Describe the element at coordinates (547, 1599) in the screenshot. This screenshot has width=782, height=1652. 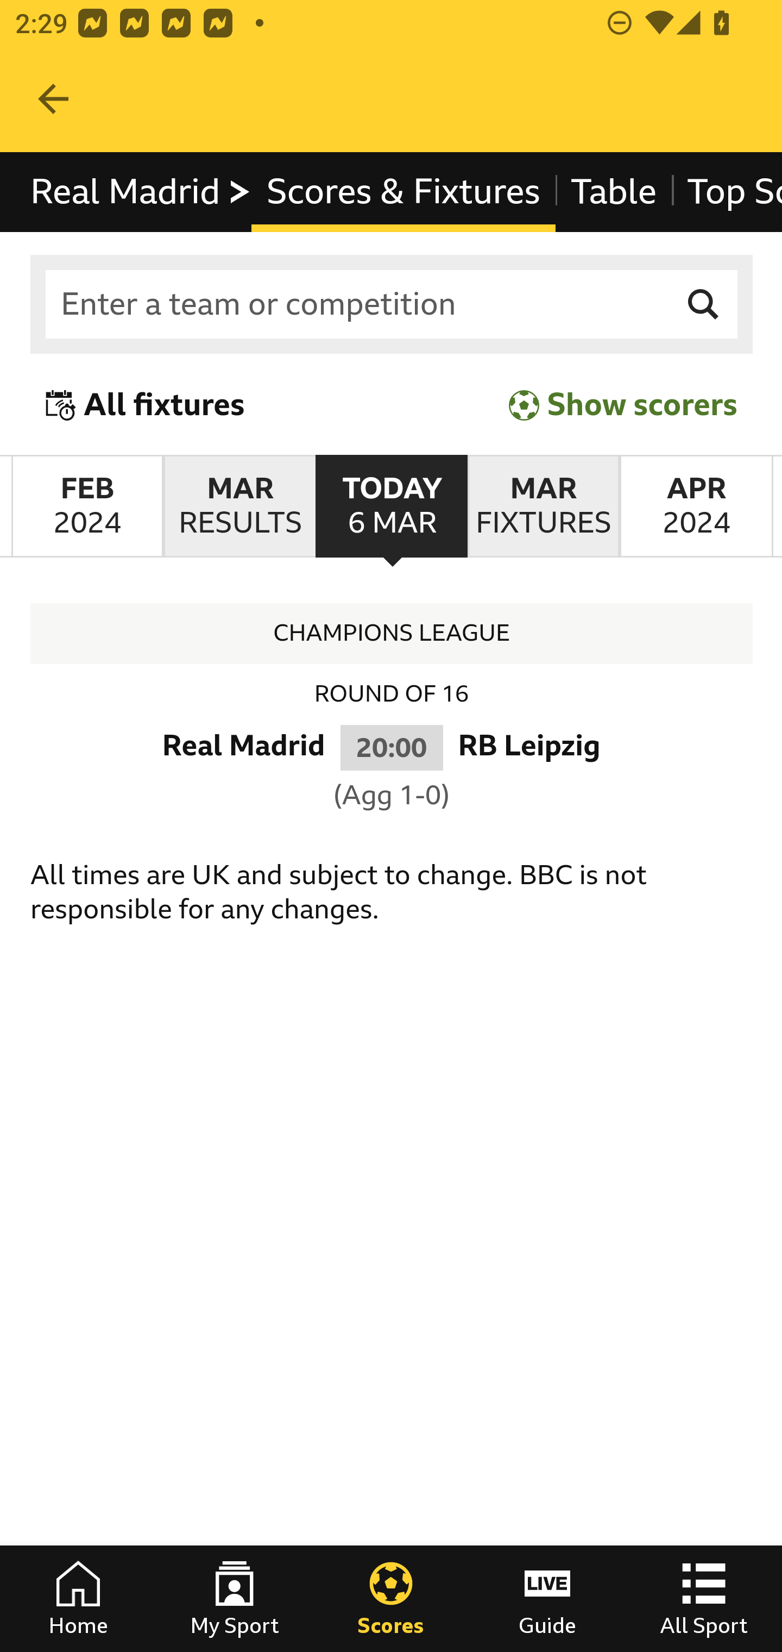
I see `Guide` at that location.